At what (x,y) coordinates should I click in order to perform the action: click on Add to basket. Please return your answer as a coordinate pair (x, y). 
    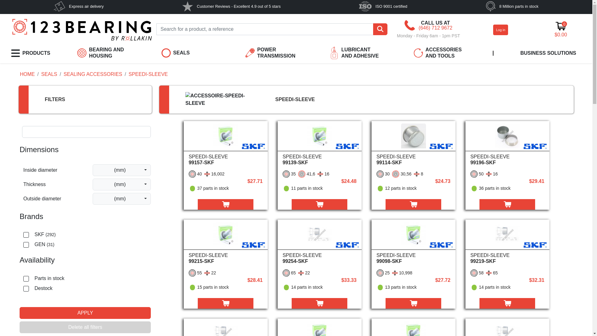
    Looking at the image, I should click on (320, 204).